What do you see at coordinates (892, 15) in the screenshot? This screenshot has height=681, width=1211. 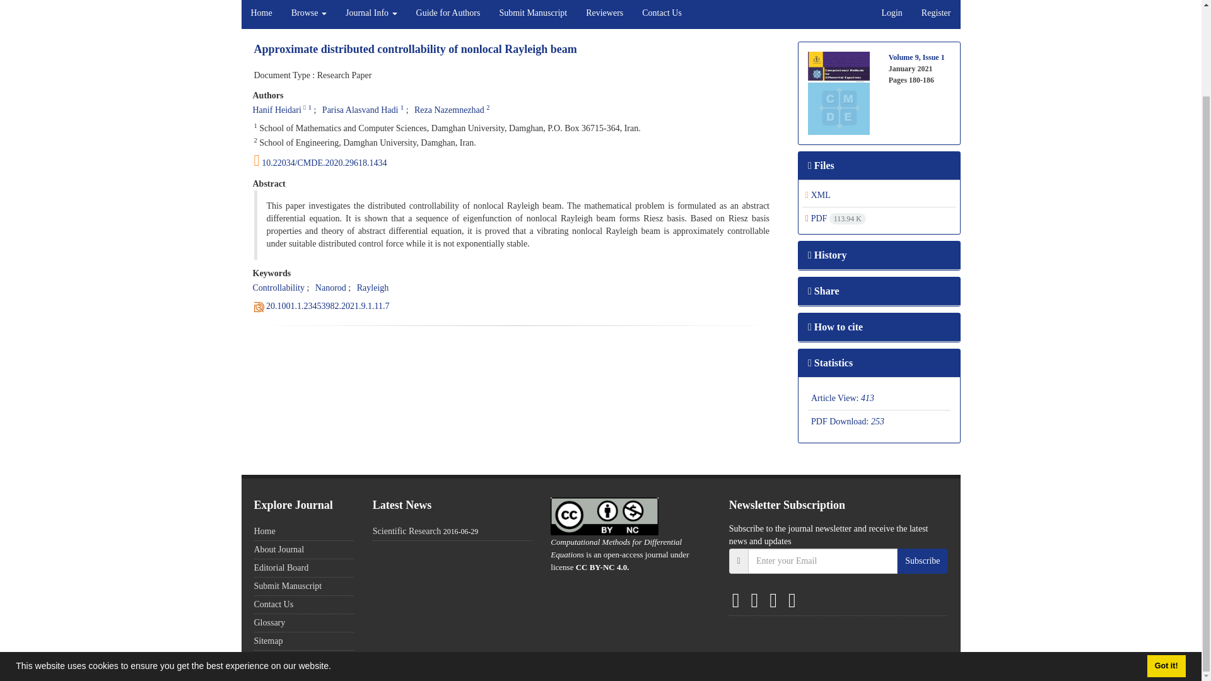 I see `Login` at bounding box center [892, 15].